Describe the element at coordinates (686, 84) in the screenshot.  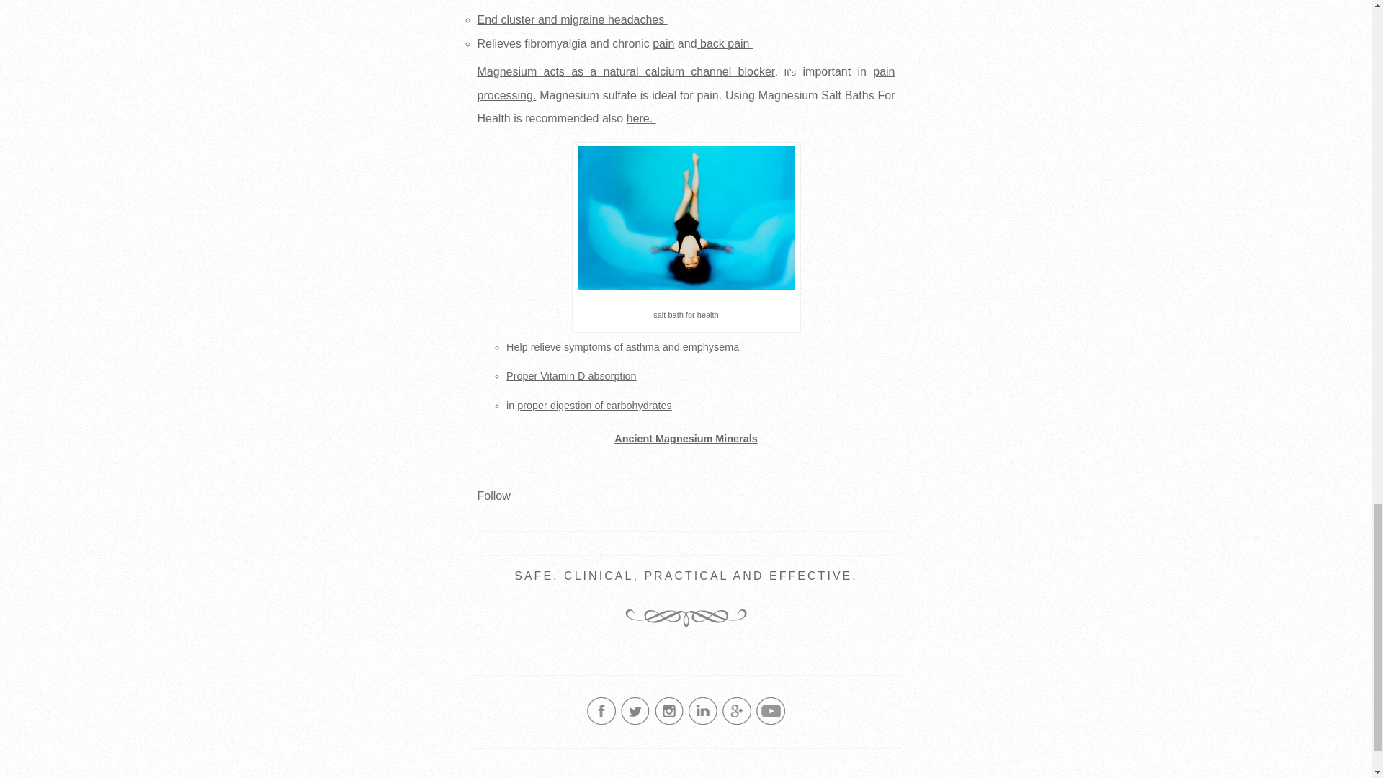
I see `pain processing.` at that location.